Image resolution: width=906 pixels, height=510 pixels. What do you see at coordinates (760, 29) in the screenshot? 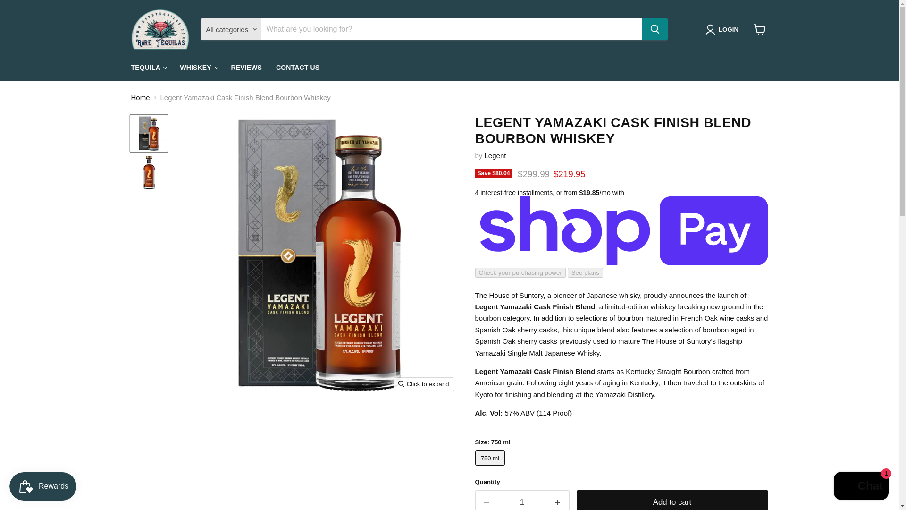
I see `View cart` at bounding box center [760, 29].